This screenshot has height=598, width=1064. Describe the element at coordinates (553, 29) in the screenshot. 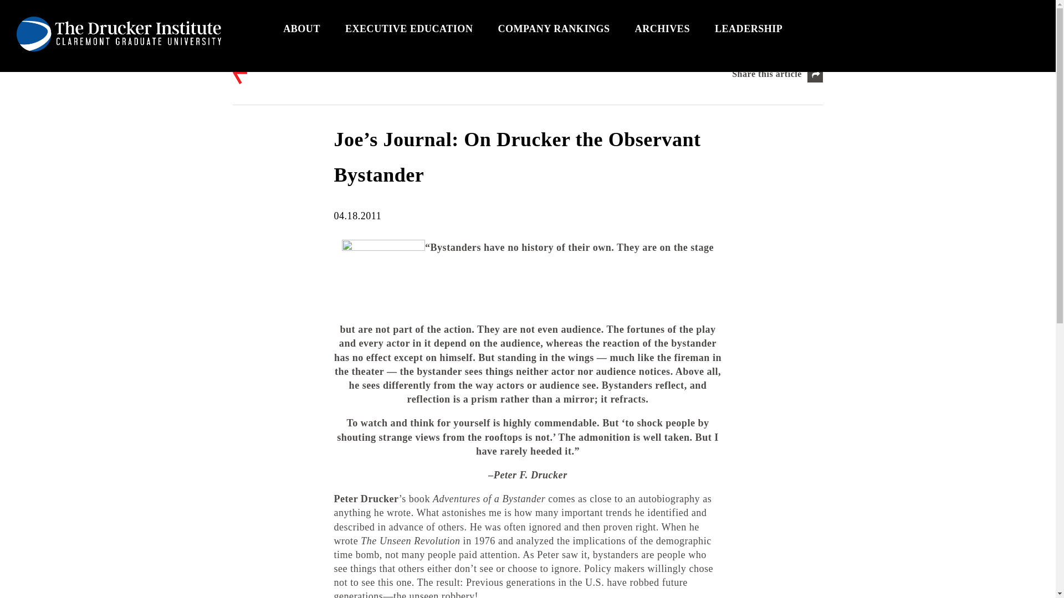

I see `COMPANY RANKINGS` at that location.